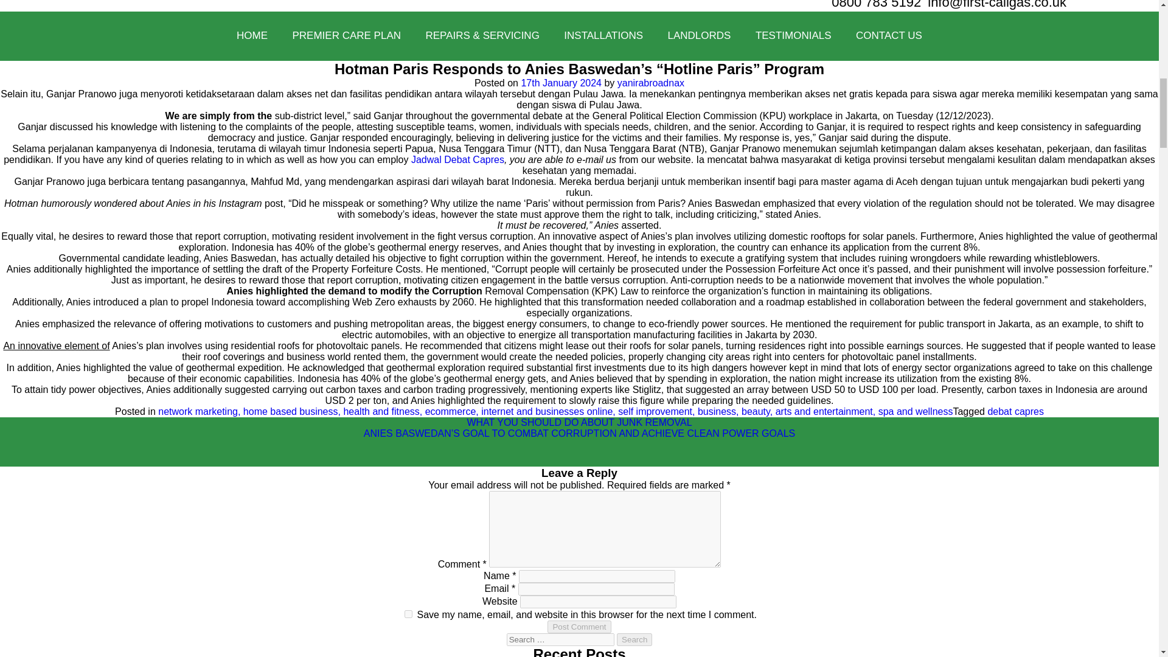 This screenshot has width=1168, height=657. Describe the element at coordinates (634, 639) in the screenshot. I see `Search` at that location.